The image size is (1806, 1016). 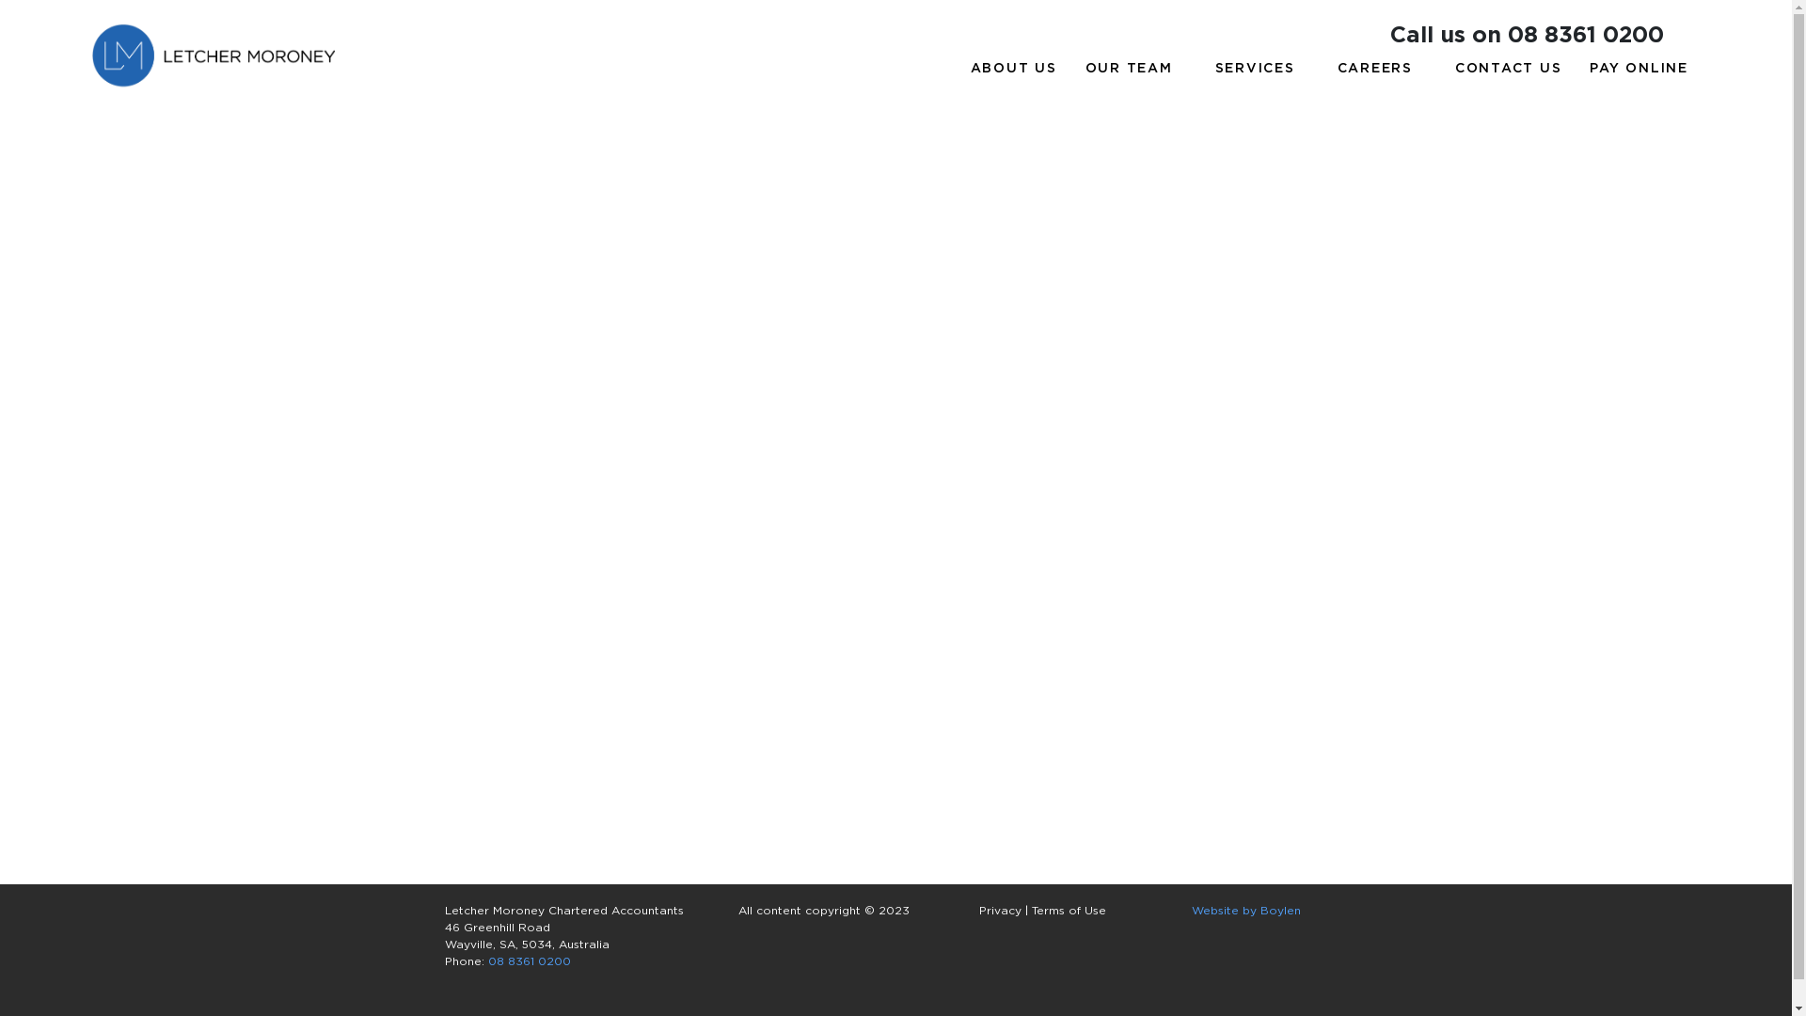 What do you see at coordinates (1001, 912) in the screenshot?
I see `Privacy` at bounding box center [1001, 912].